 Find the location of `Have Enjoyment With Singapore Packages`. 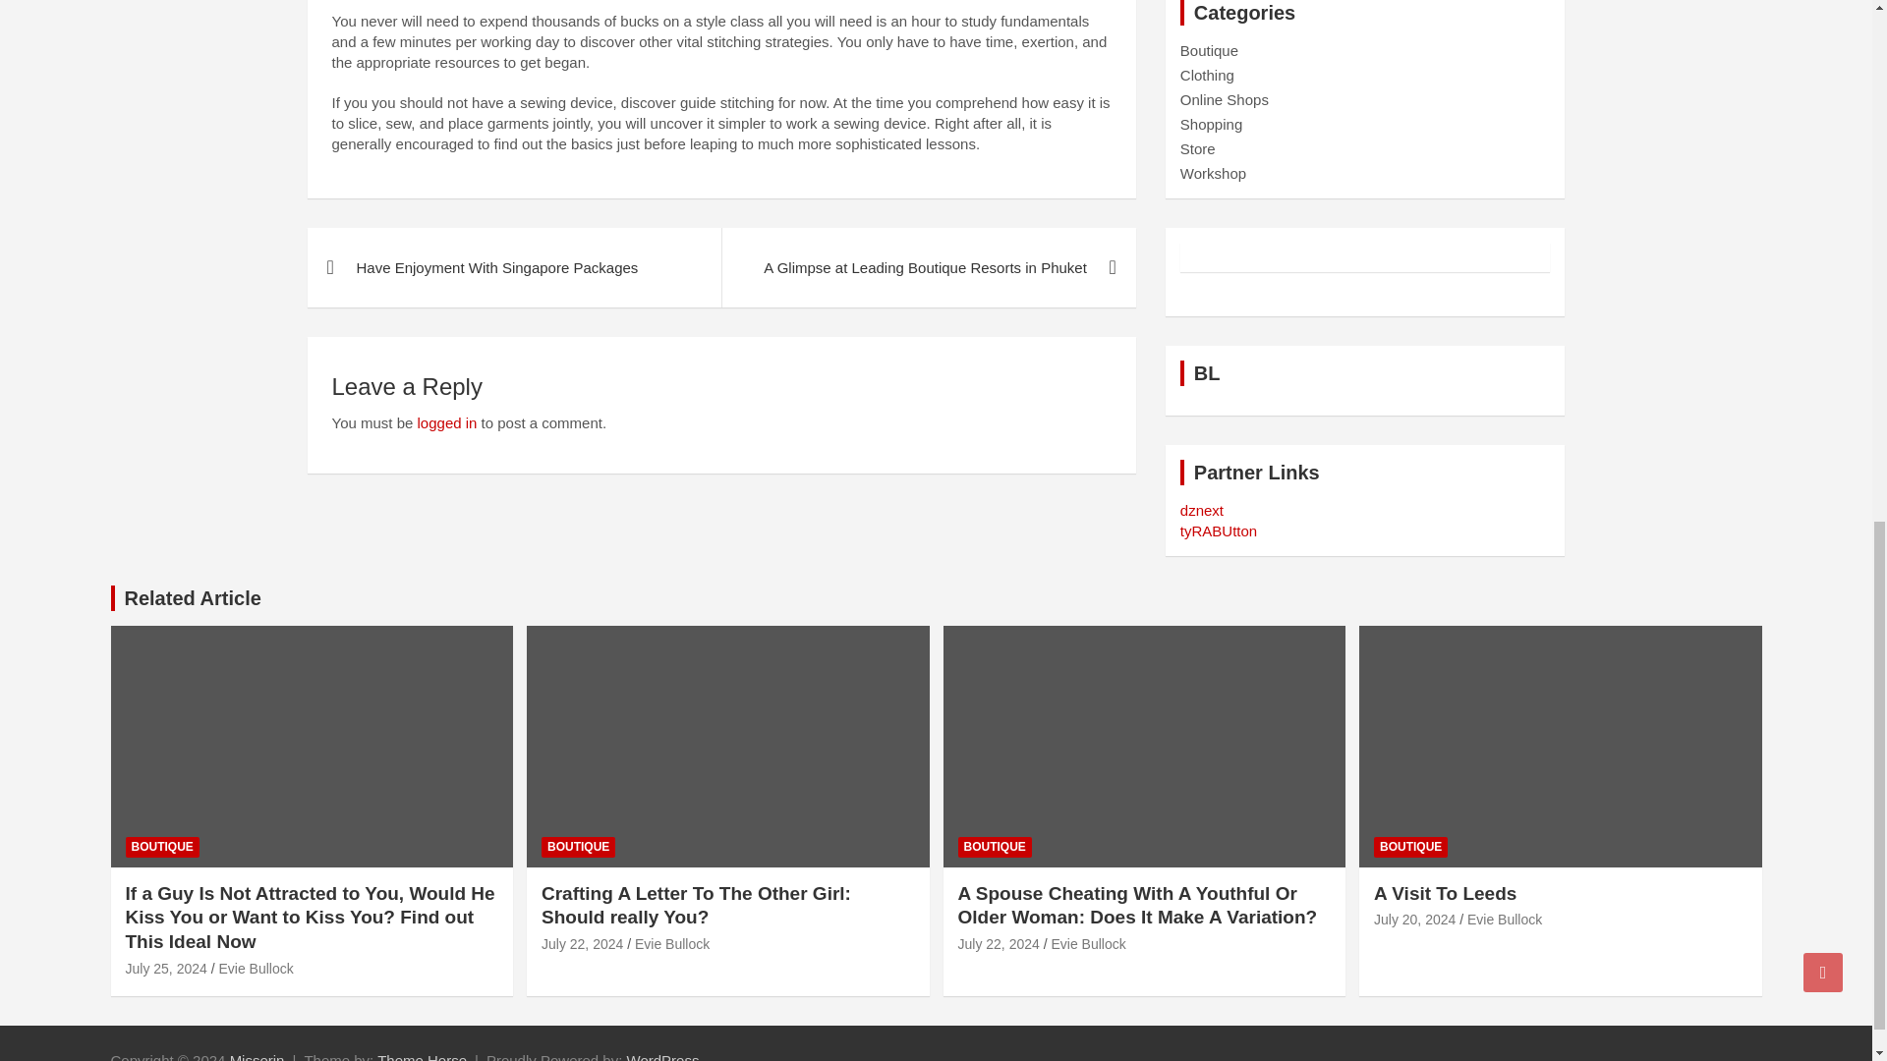

Have Enjoyment With Singapore Packages is located at coordinates (513, 267).